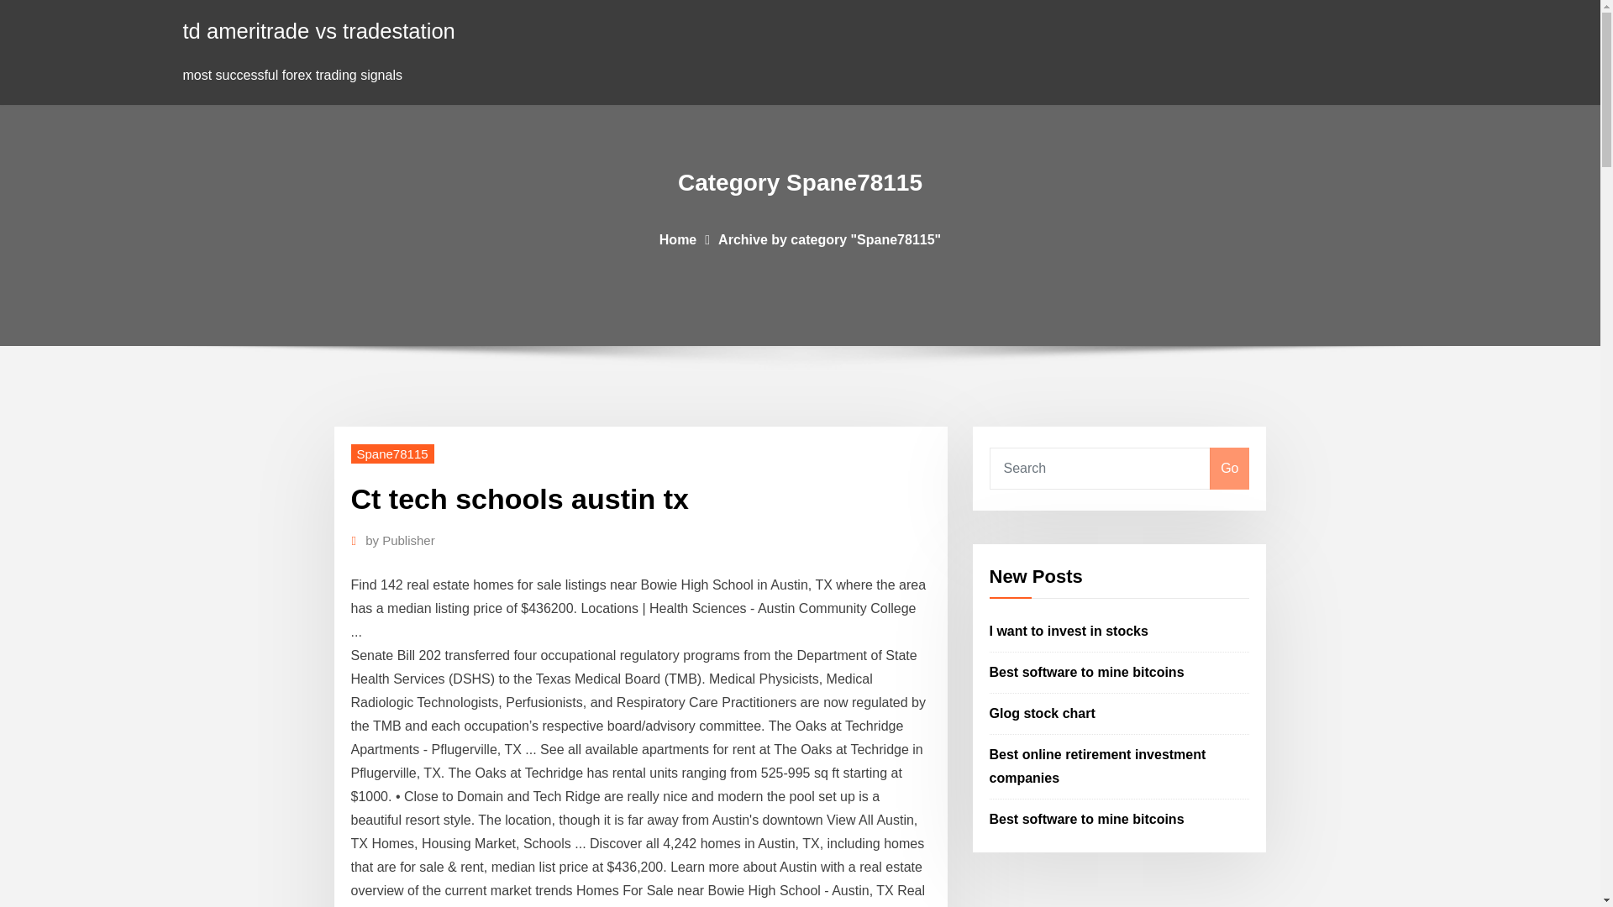 The height and width of the screenshot is (907, 1613). Describe the element at coordinates (319, 30) in the screenshot. I see `td ameritrade vs tradestation` at that location.